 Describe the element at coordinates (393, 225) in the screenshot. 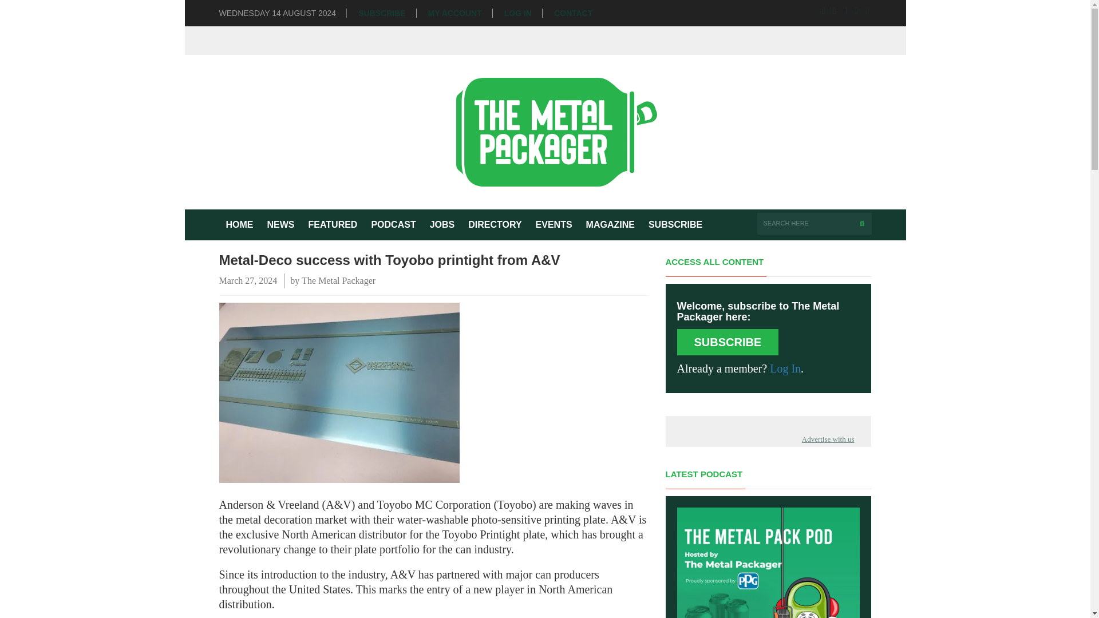

I see `PODCAST` at that location.